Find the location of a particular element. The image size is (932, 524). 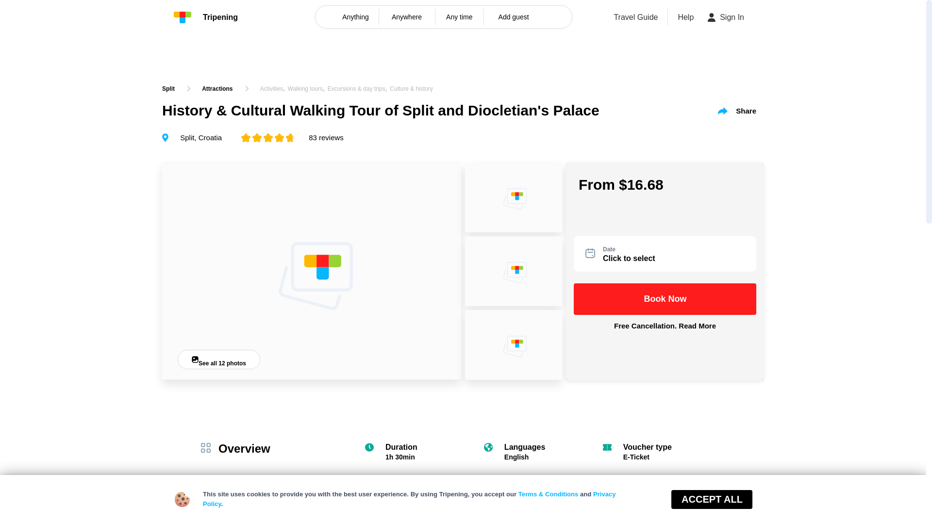

Travel Guide is located at coordinates (635, 17).